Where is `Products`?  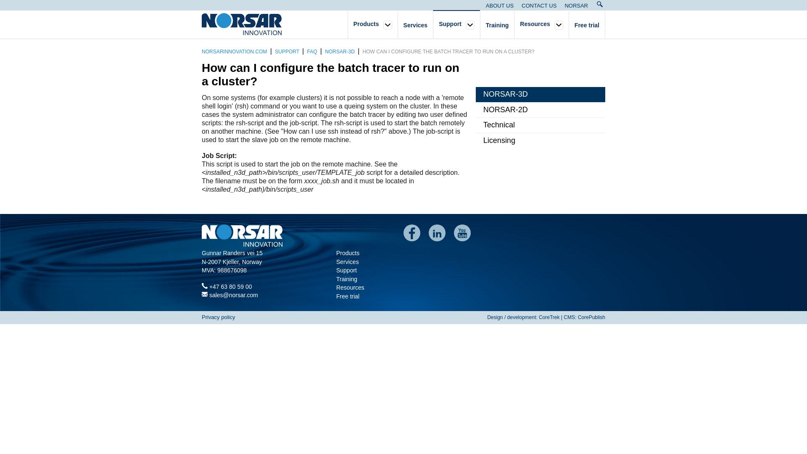 Products is located at coordinates (366, 25).